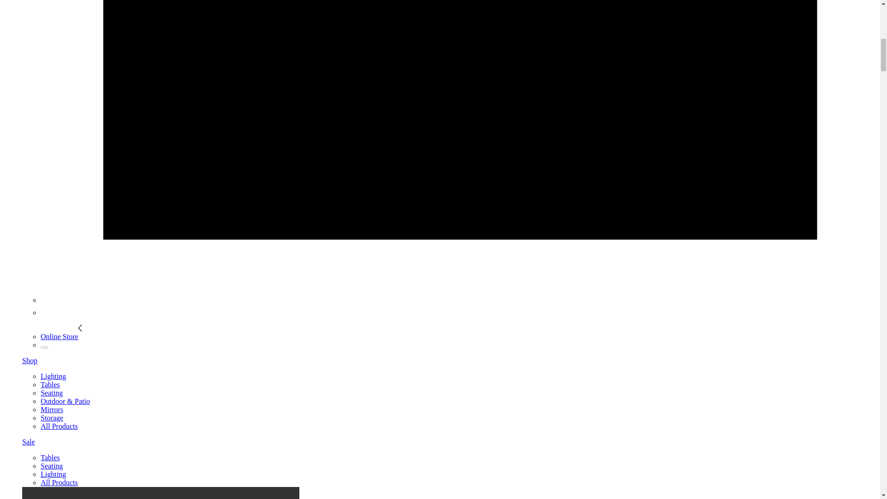 The width and height of the screenshot is (887, 499). I want to click on Lighting, so click(53, 474).